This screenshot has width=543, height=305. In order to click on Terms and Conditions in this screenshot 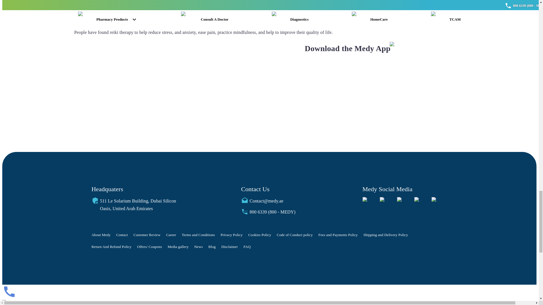, I will do `click(199, 235)`.